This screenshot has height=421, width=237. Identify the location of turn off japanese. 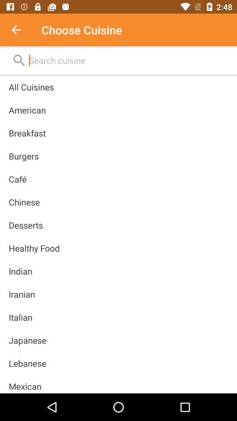
(27, 340).